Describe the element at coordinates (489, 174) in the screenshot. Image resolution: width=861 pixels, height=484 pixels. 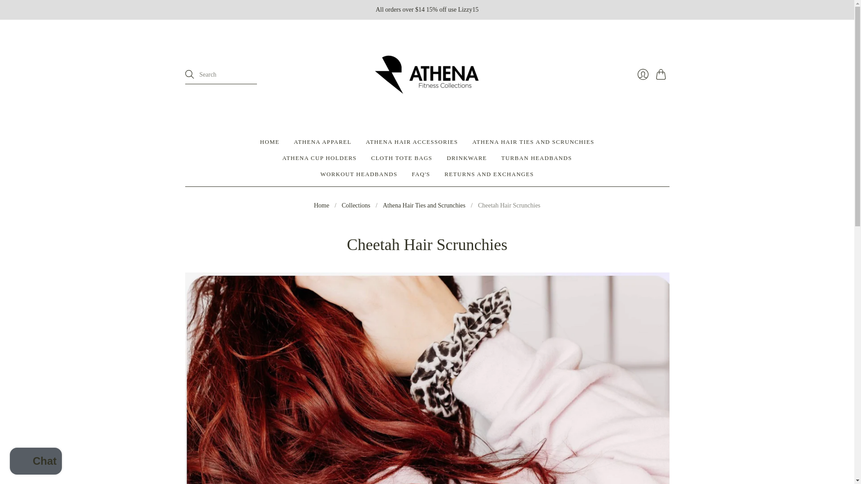
I see `RETURNS AND EXCHANGES` at that location.